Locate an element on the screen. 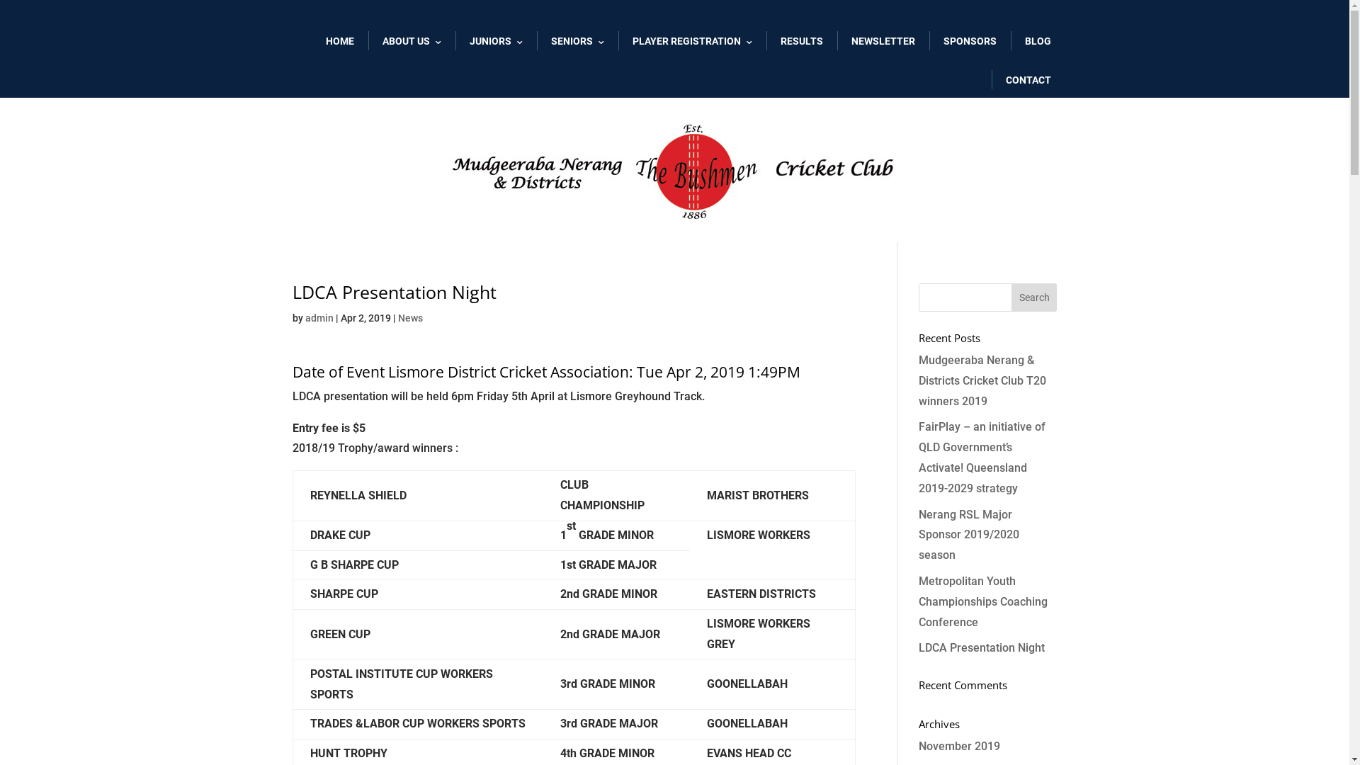 Image resolution: width=1360 pixels, height=765 pixels. RESULTS is located at coordinates (802, 41).